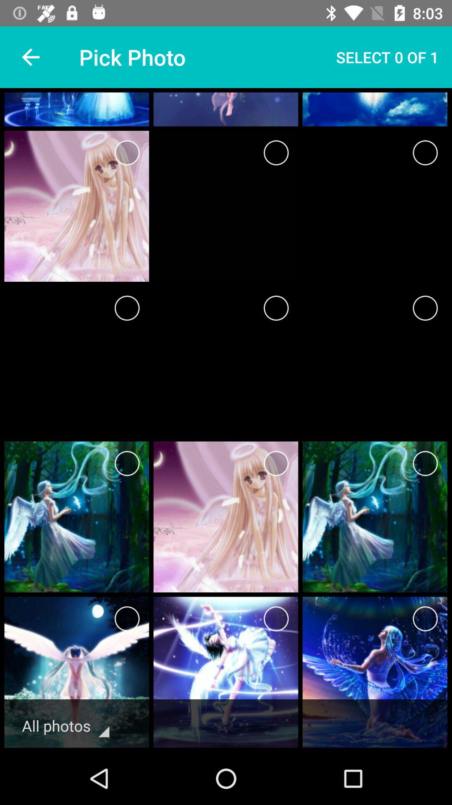 The image size is (452, 805). Describe the element at coordinates (127, 619) in the screenshot. I see `add to selection` at that location.